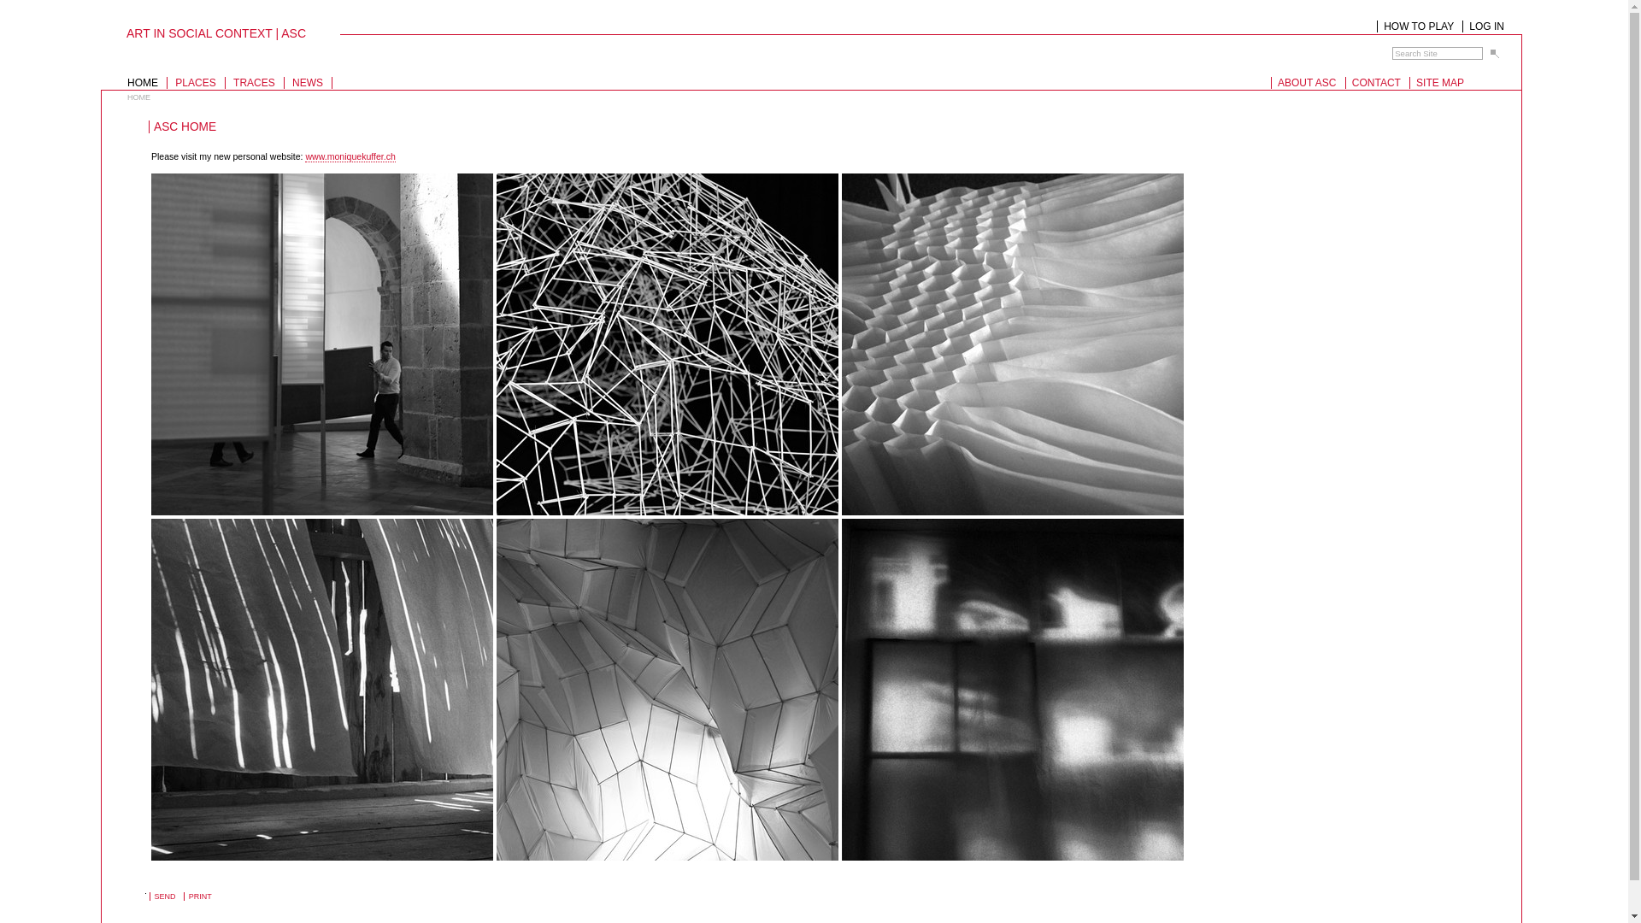 The height and width of the screenshot is (923, 1641). What do you see at coordinates (309, 83) in the screenshot?
I see `NEWS` at bounding box center [309, 83].